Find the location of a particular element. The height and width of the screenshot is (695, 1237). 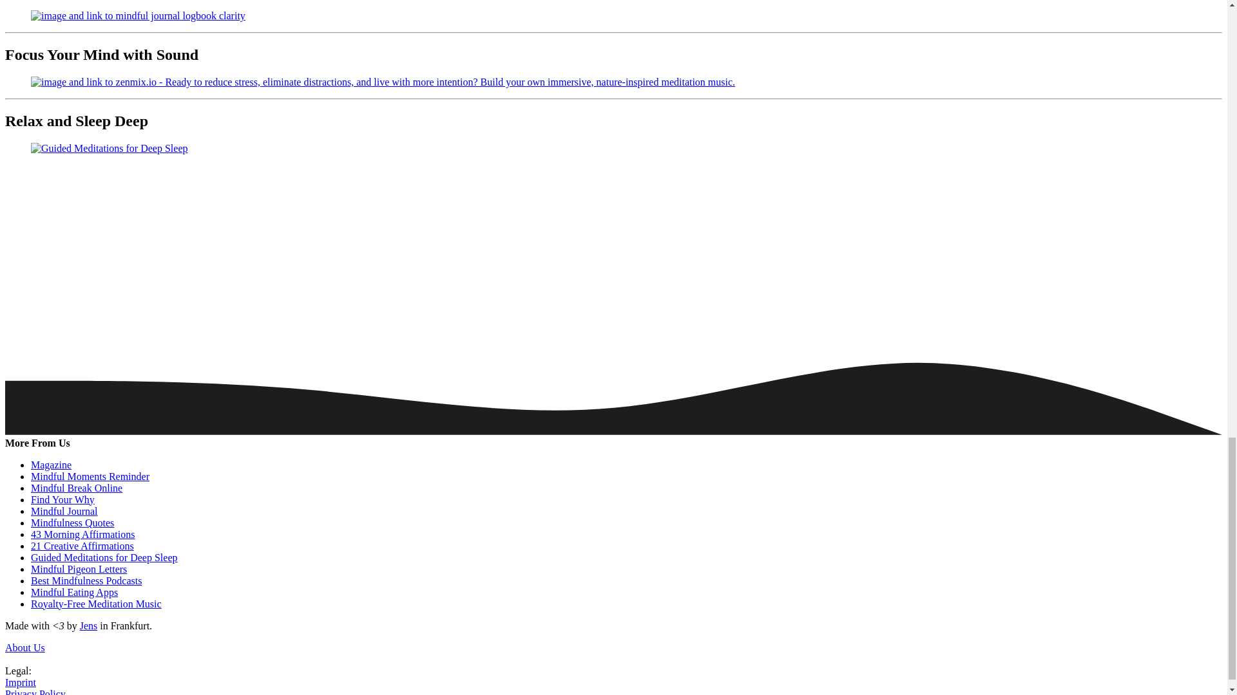

Find Your Why is located at coordinates (63, 499).